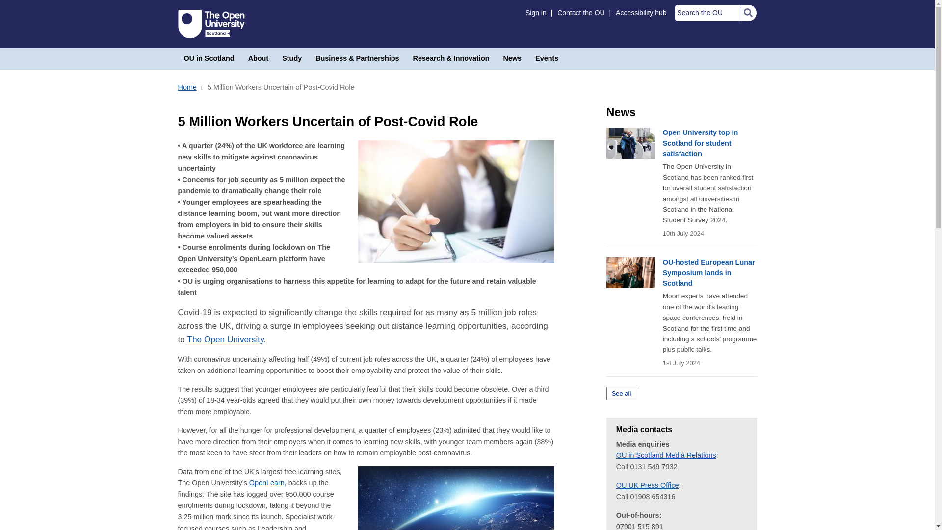  What do you see at coordinates (211, 24) in the screenshot?
I see `The Open University` at bounding box center [211, 24].